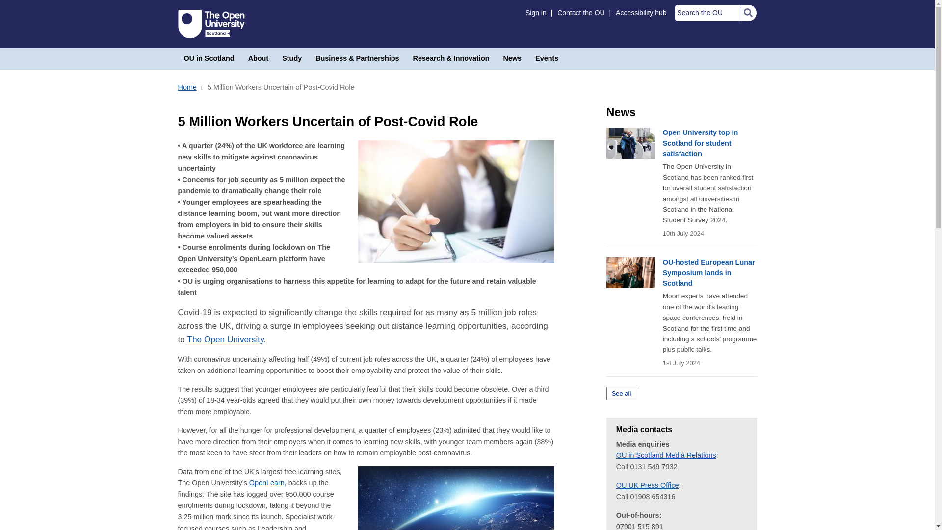  What do you see at coordinates (211, 24) in the screenshot?
I see `The Open University` at bounding box center [211, 24].